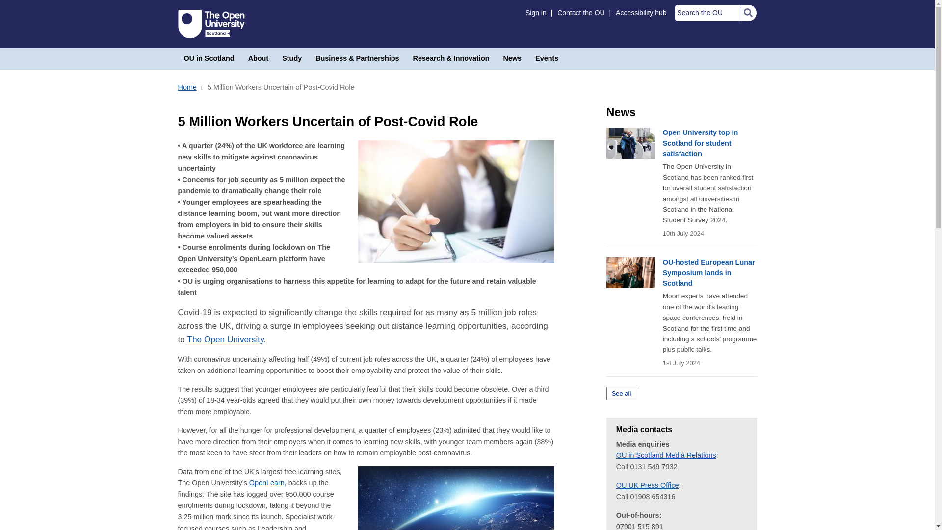  What do you see at coordinates (211, 24) in the screenshot?
I see `The Open University` at bounding box center [211, 24].